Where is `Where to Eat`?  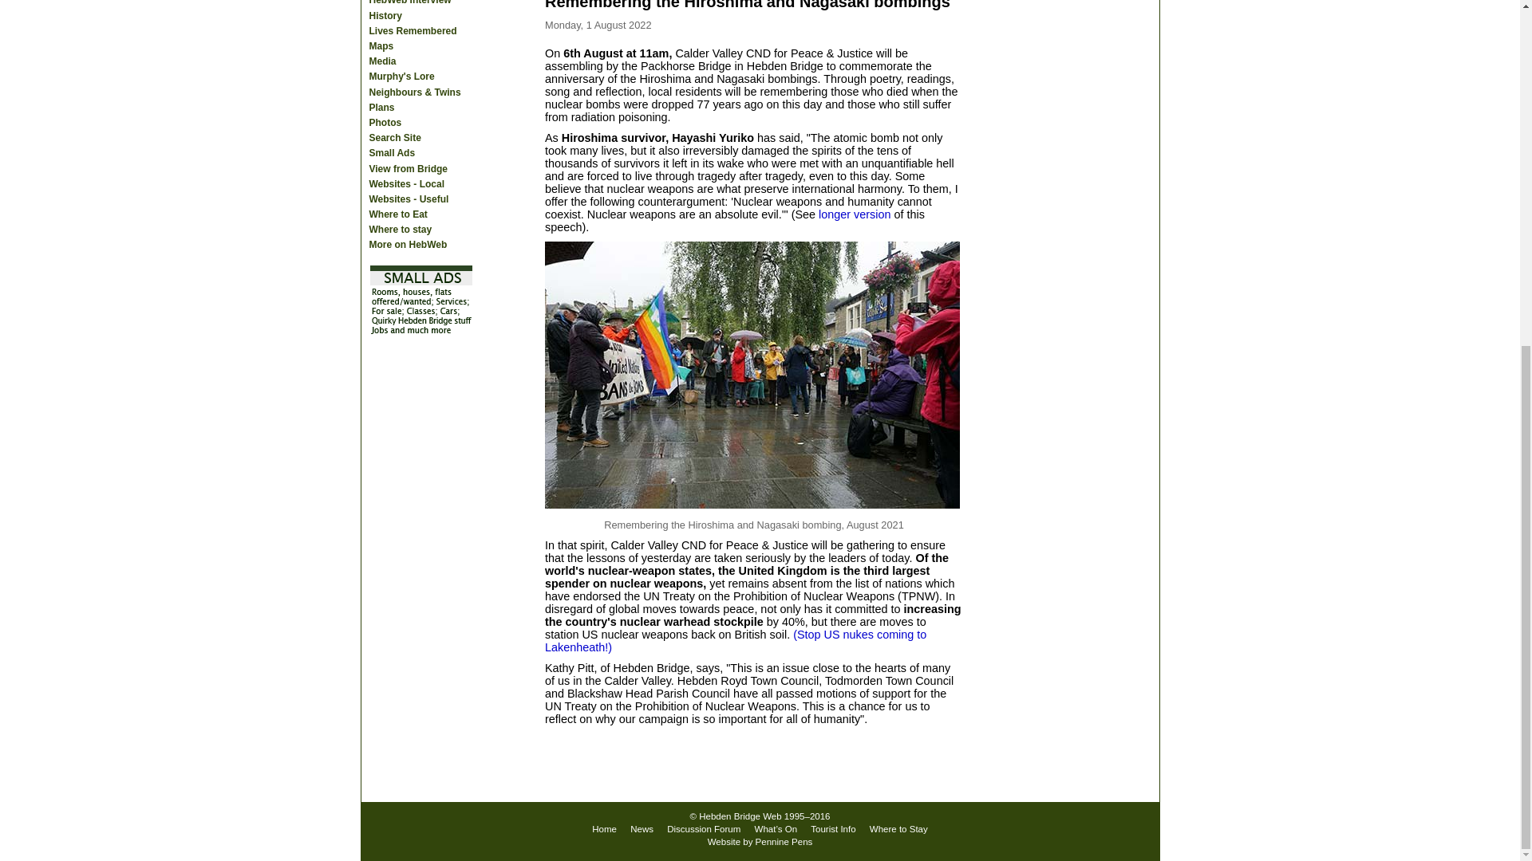
Where to Eat is located at coordinates (424, 214).